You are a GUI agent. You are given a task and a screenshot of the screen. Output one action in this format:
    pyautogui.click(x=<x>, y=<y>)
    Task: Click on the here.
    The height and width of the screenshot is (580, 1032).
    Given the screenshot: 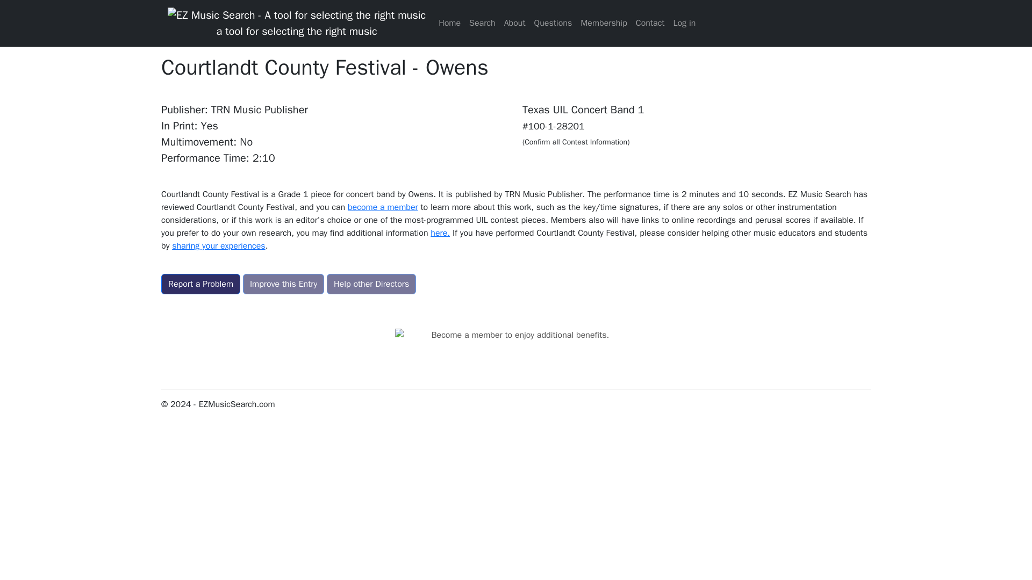 What is the action you would take?
    pyautogui.click(x=440, y=233)
    